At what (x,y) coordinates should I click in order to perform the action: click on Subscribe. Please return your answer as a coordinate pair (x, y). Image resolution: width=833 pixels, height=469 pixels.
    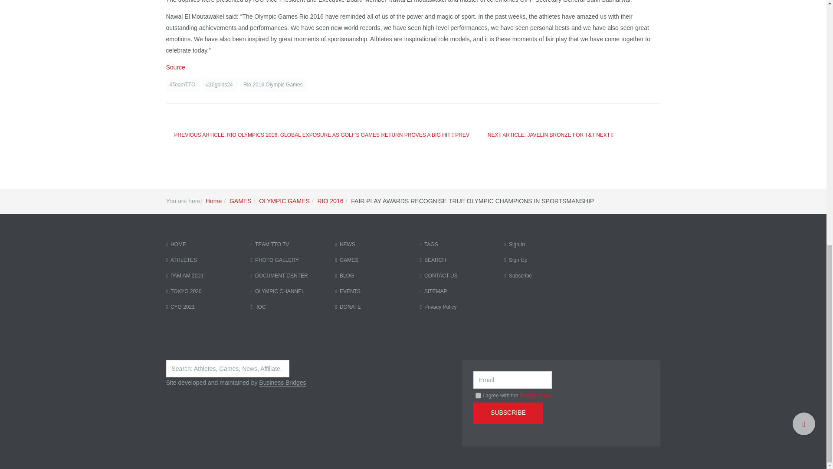
    Looking at the image, I should click on (508, 413).